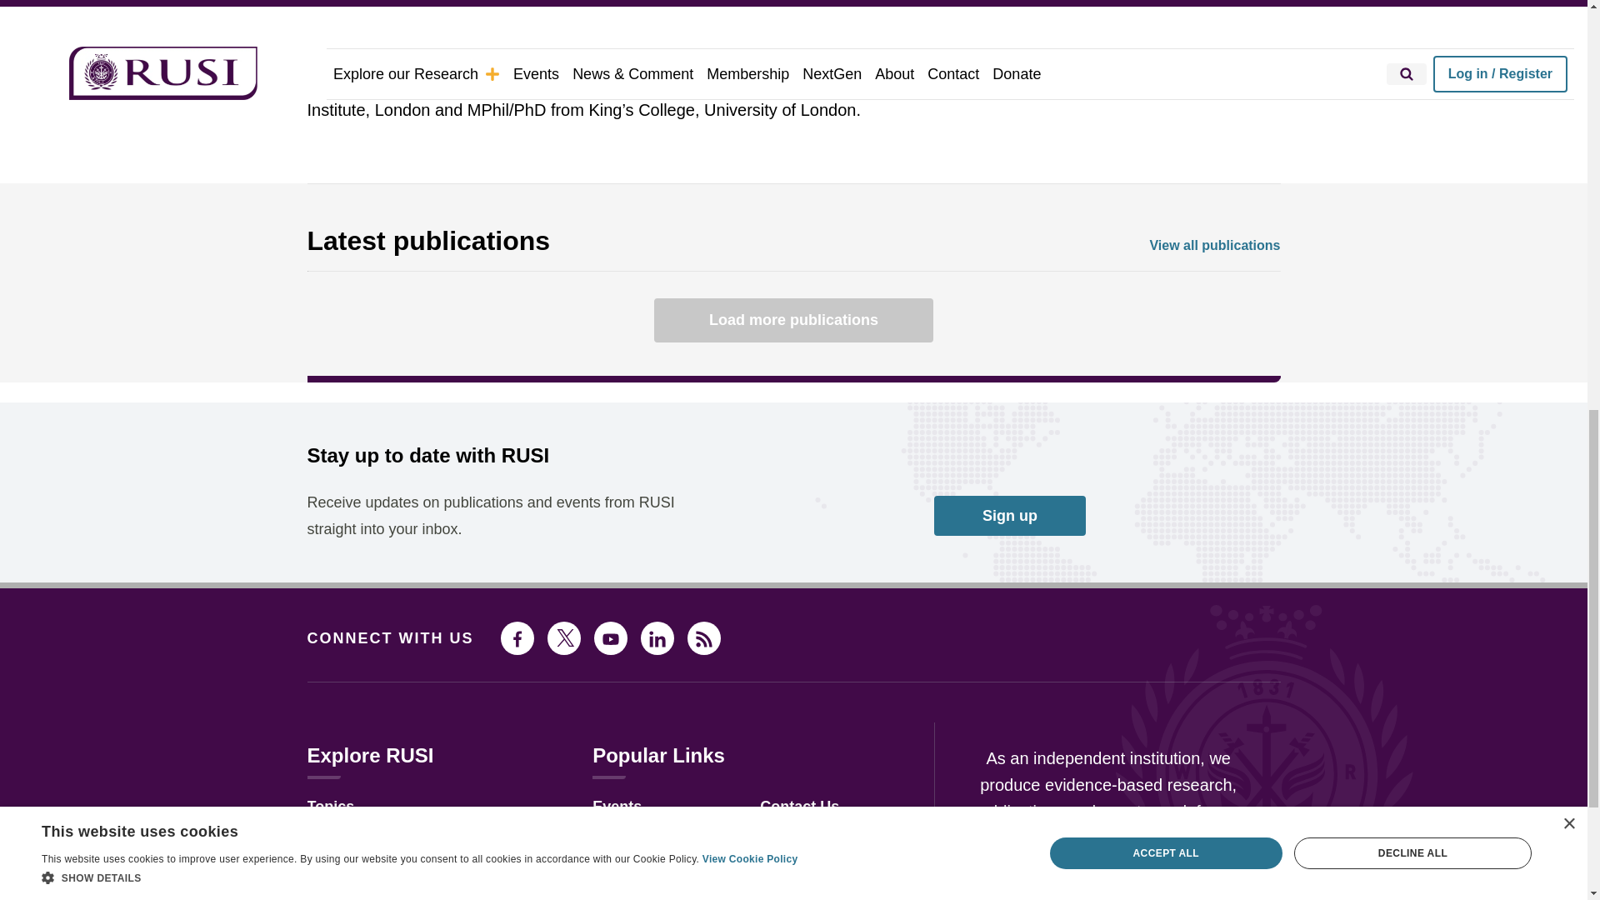 This screenshot has height=900, width=1600. What do you see at coordinates (799, 807) in the screenshot?
I see `Contact Us` at bounding box center [799, 807].